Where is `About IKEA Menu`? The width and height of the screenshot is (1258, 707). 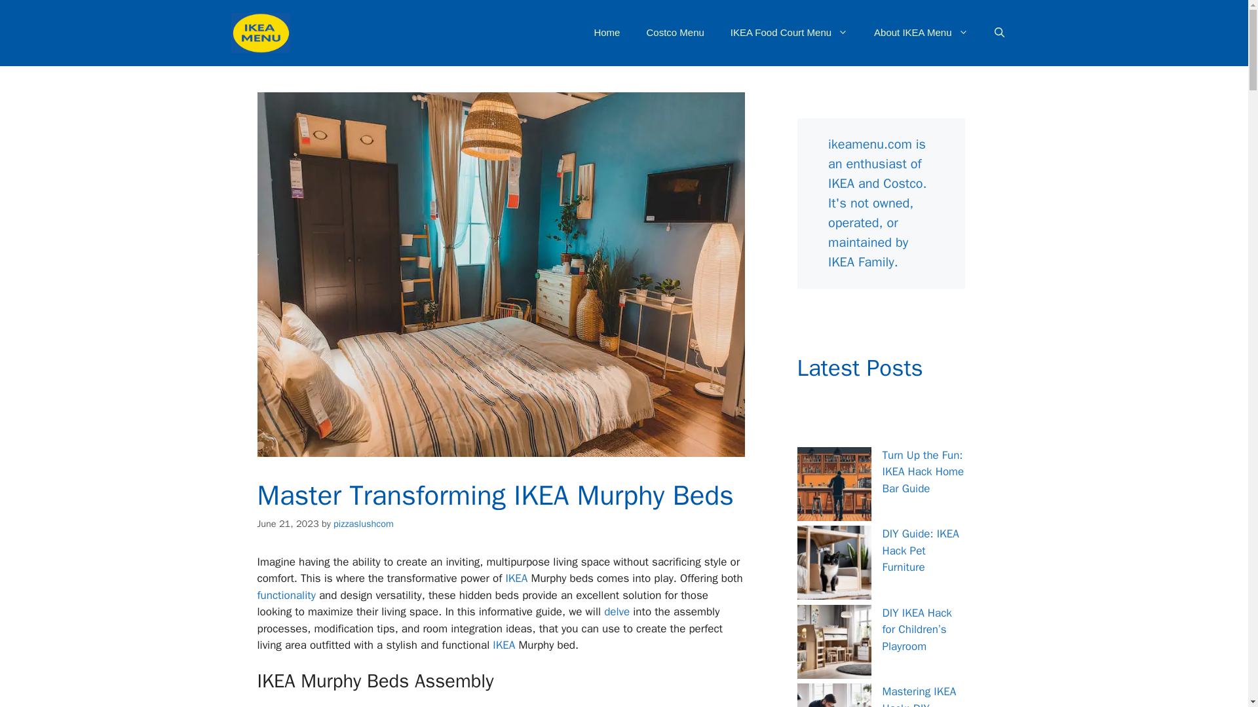
About IKEA Menu is located at coordinates (921, 33).